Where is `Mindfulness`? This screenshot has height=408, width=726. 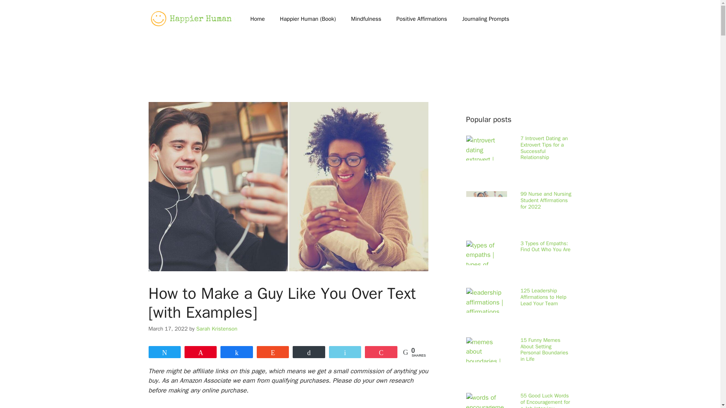
Mindfulness is located at coordinates (366, 19).